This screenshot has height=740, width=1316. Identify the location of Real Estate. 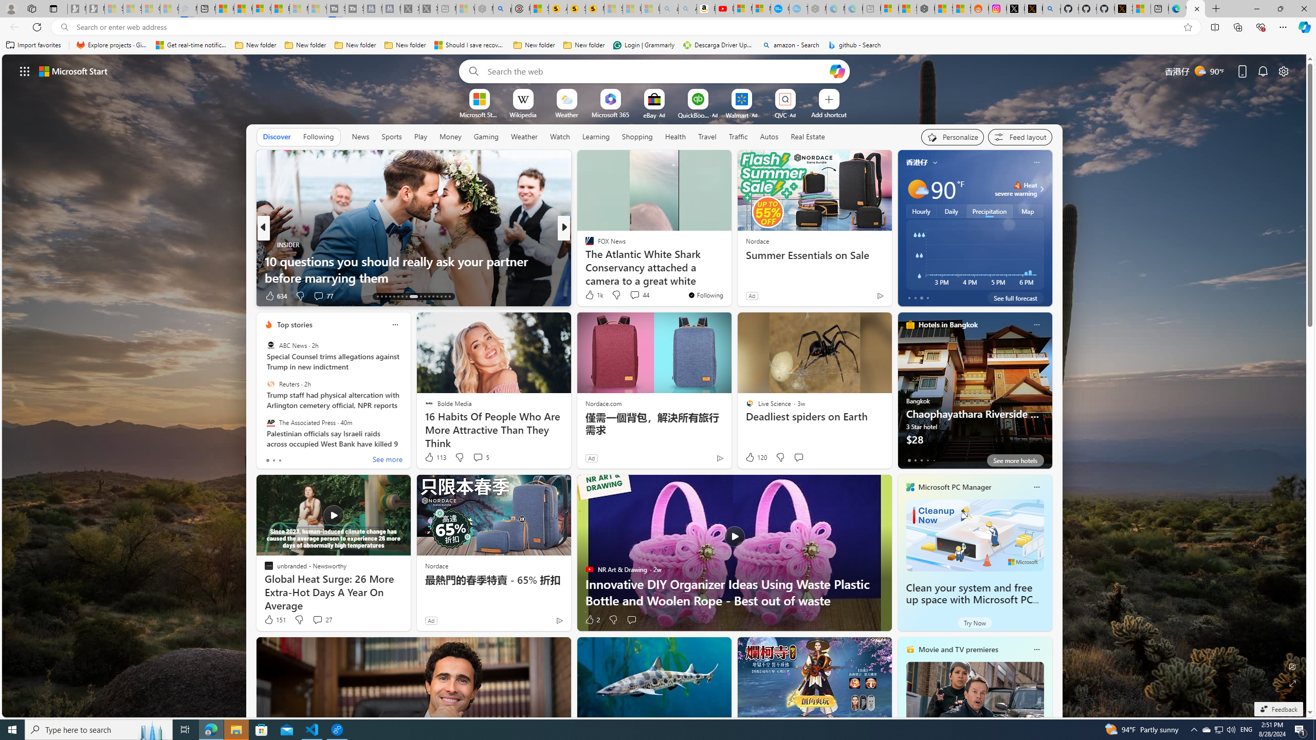
(808, 137).